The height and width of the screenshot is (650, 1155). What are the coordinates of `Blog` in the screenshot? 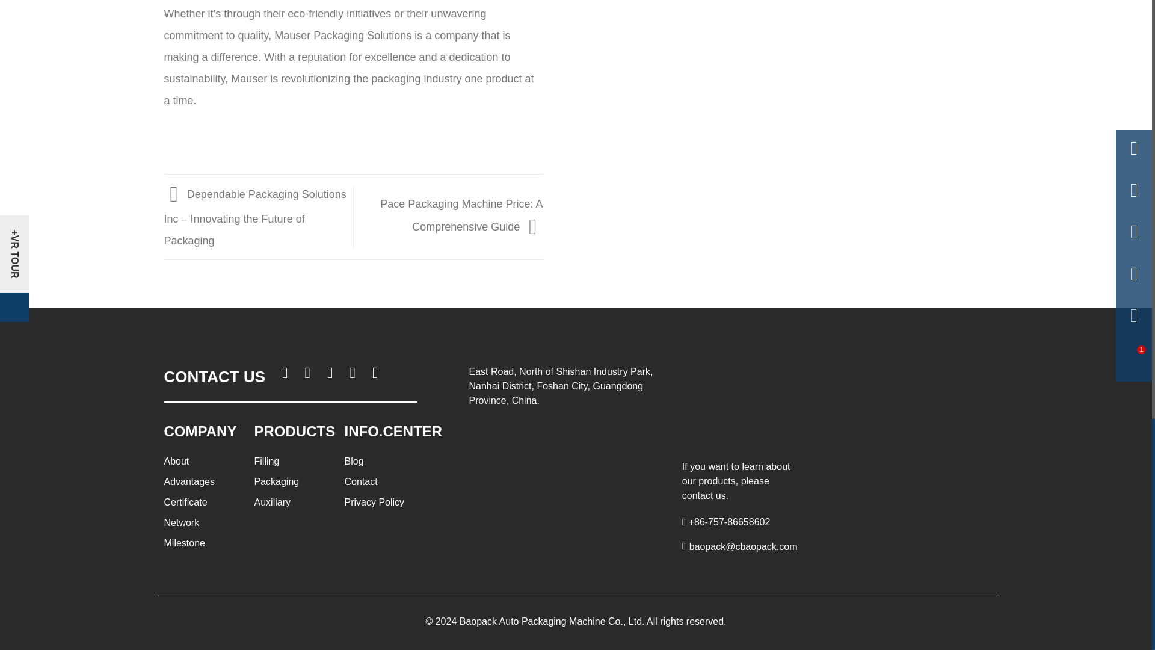 It's located at (354, 461).